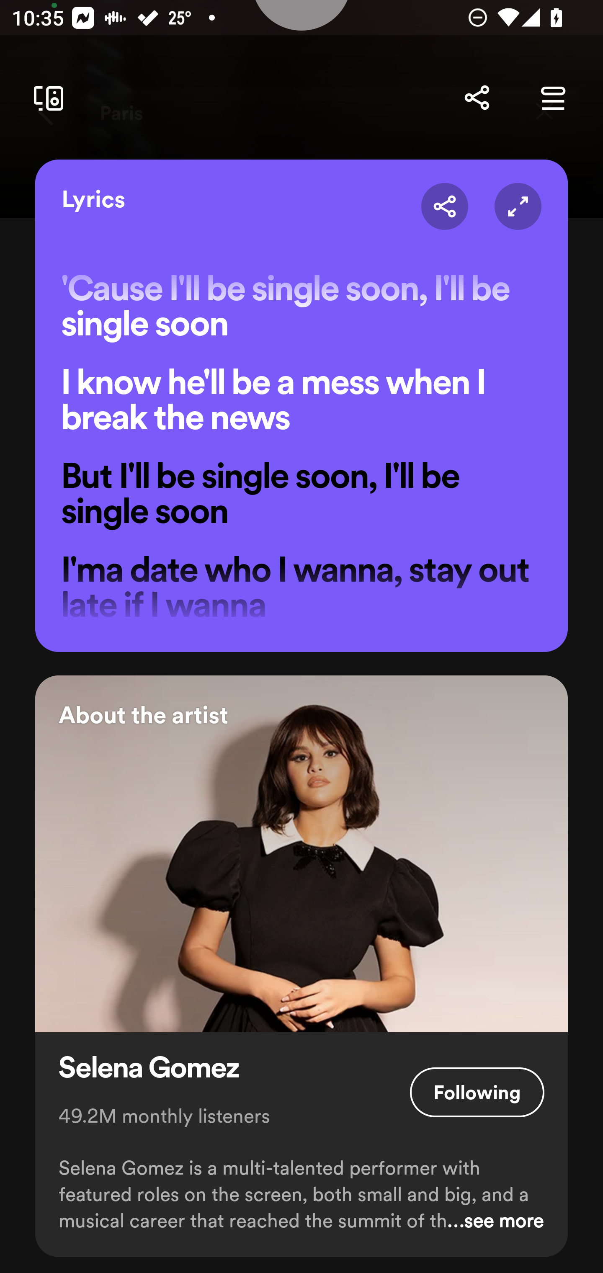 The image size is (603, 1273). I want to click on Go to Queue, so click(553, 98).